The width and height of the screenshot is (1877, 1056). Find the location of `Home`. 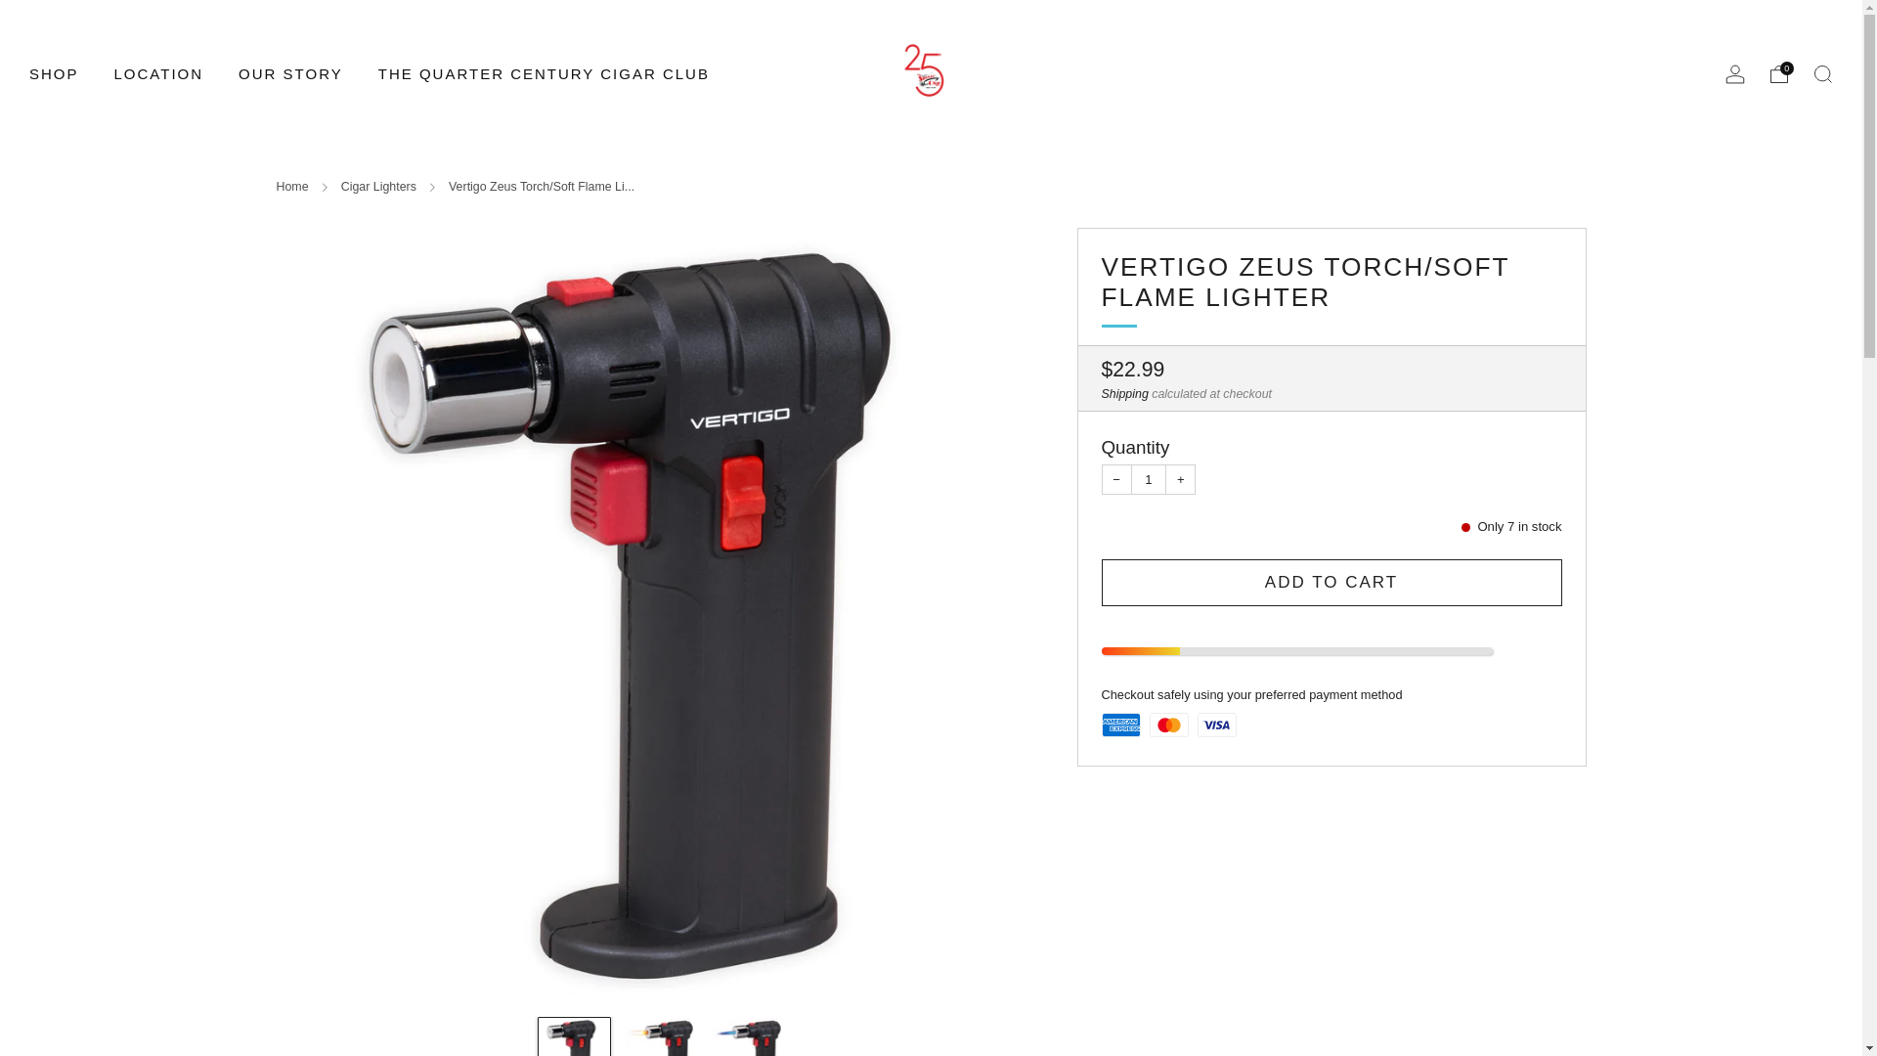

Home is located at coordinates (291, 186).